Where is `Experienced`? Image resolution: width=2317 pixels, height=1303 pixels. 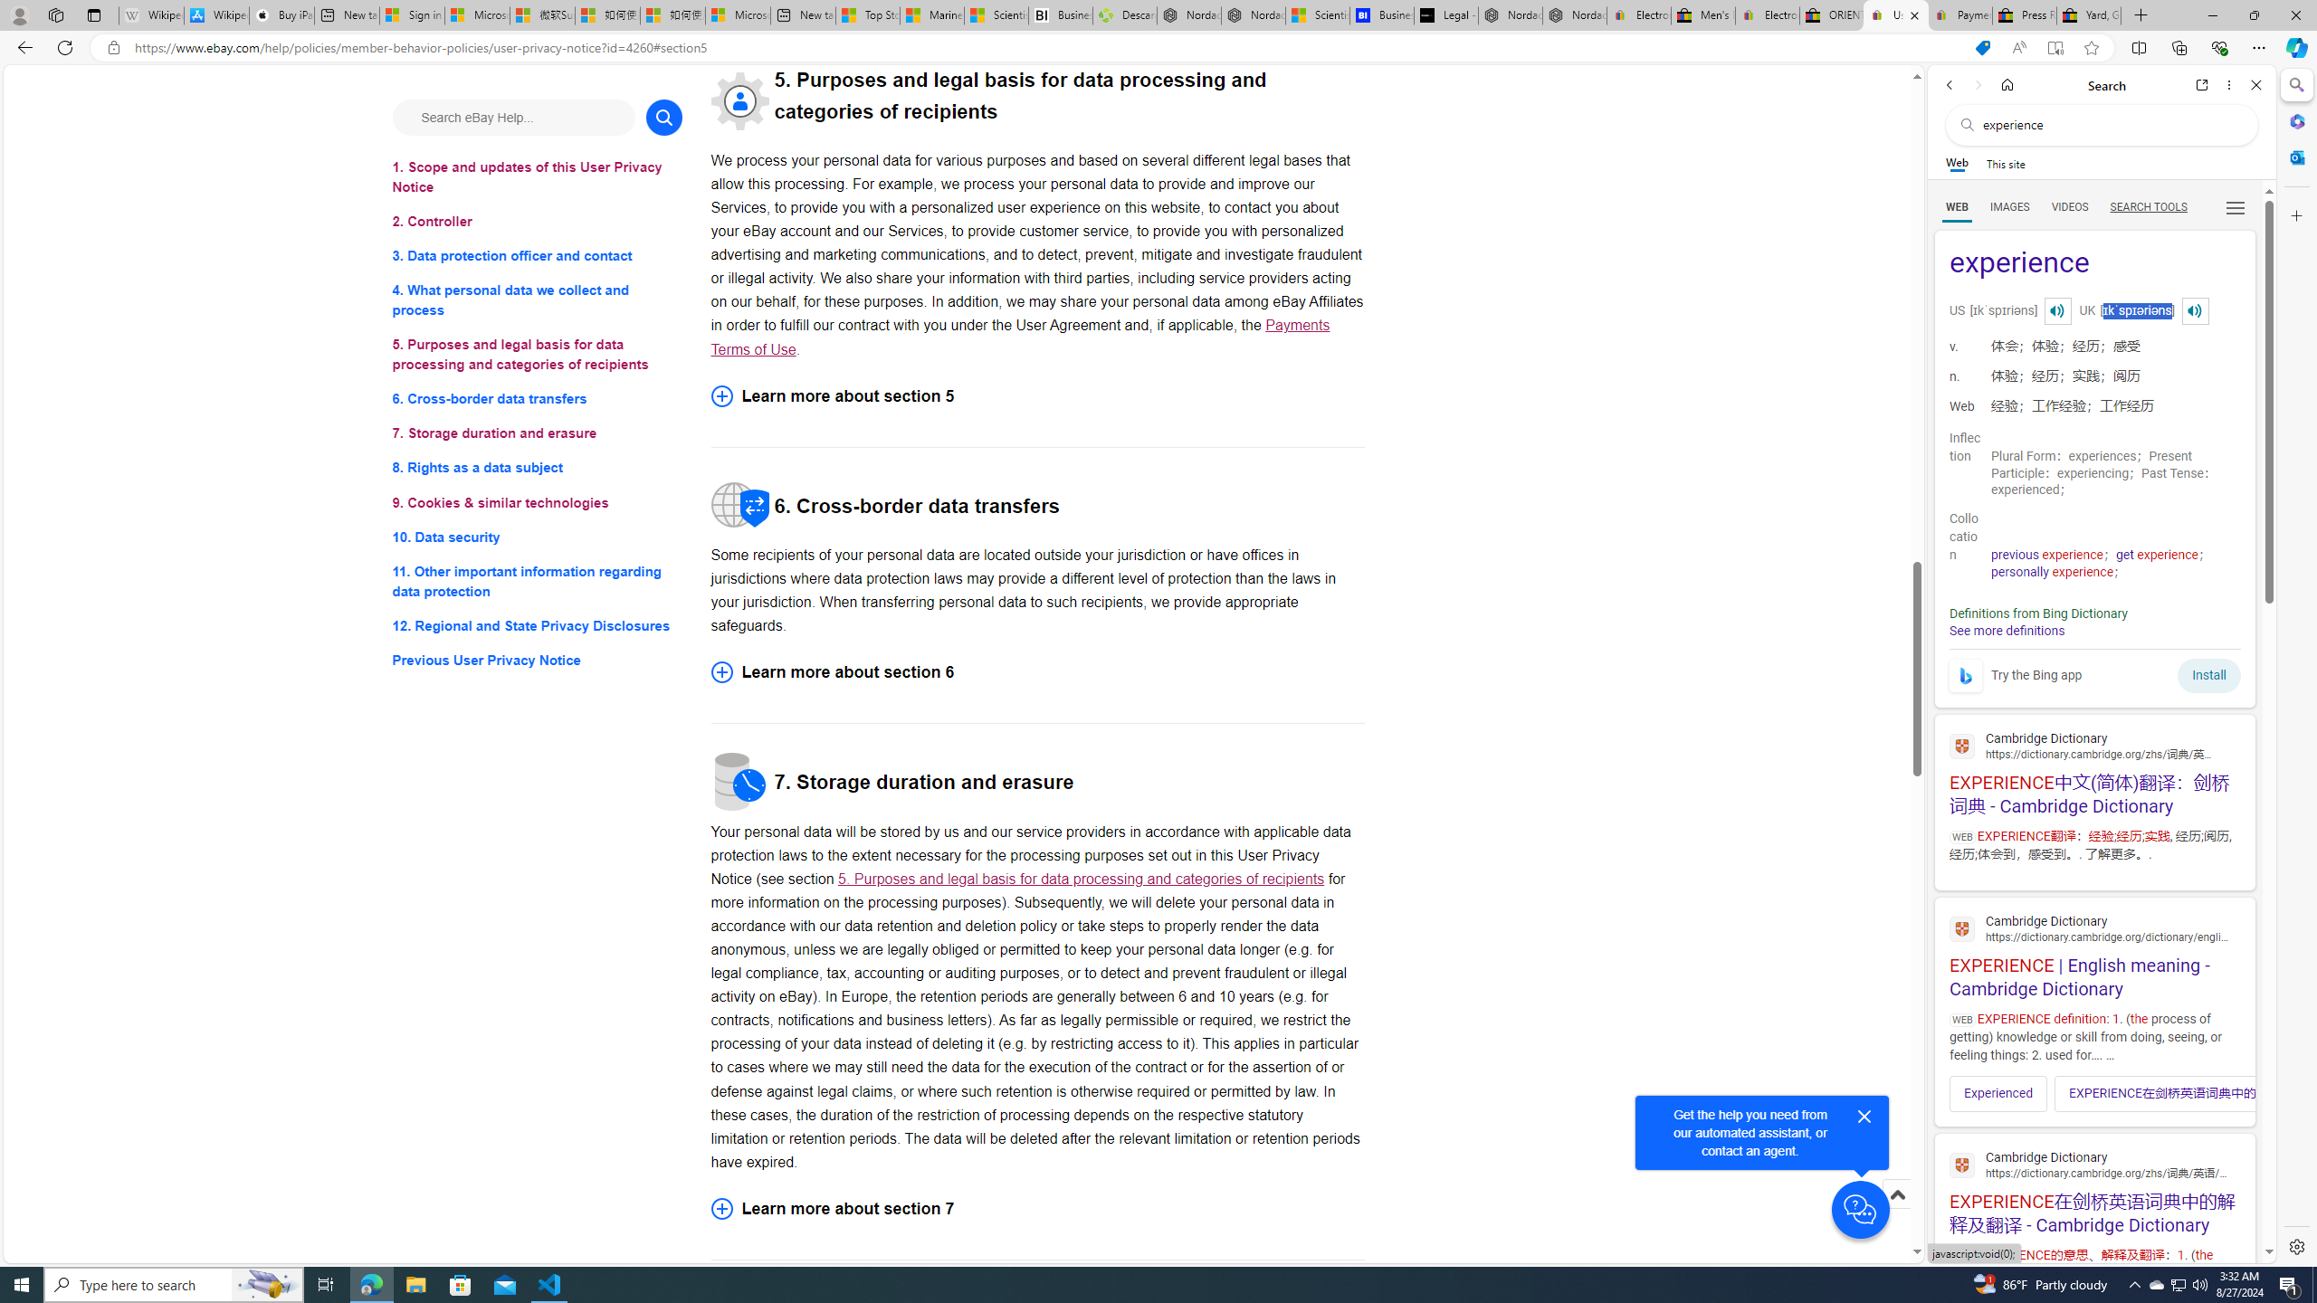 Experienced is located at coordinates (1998, 1093).